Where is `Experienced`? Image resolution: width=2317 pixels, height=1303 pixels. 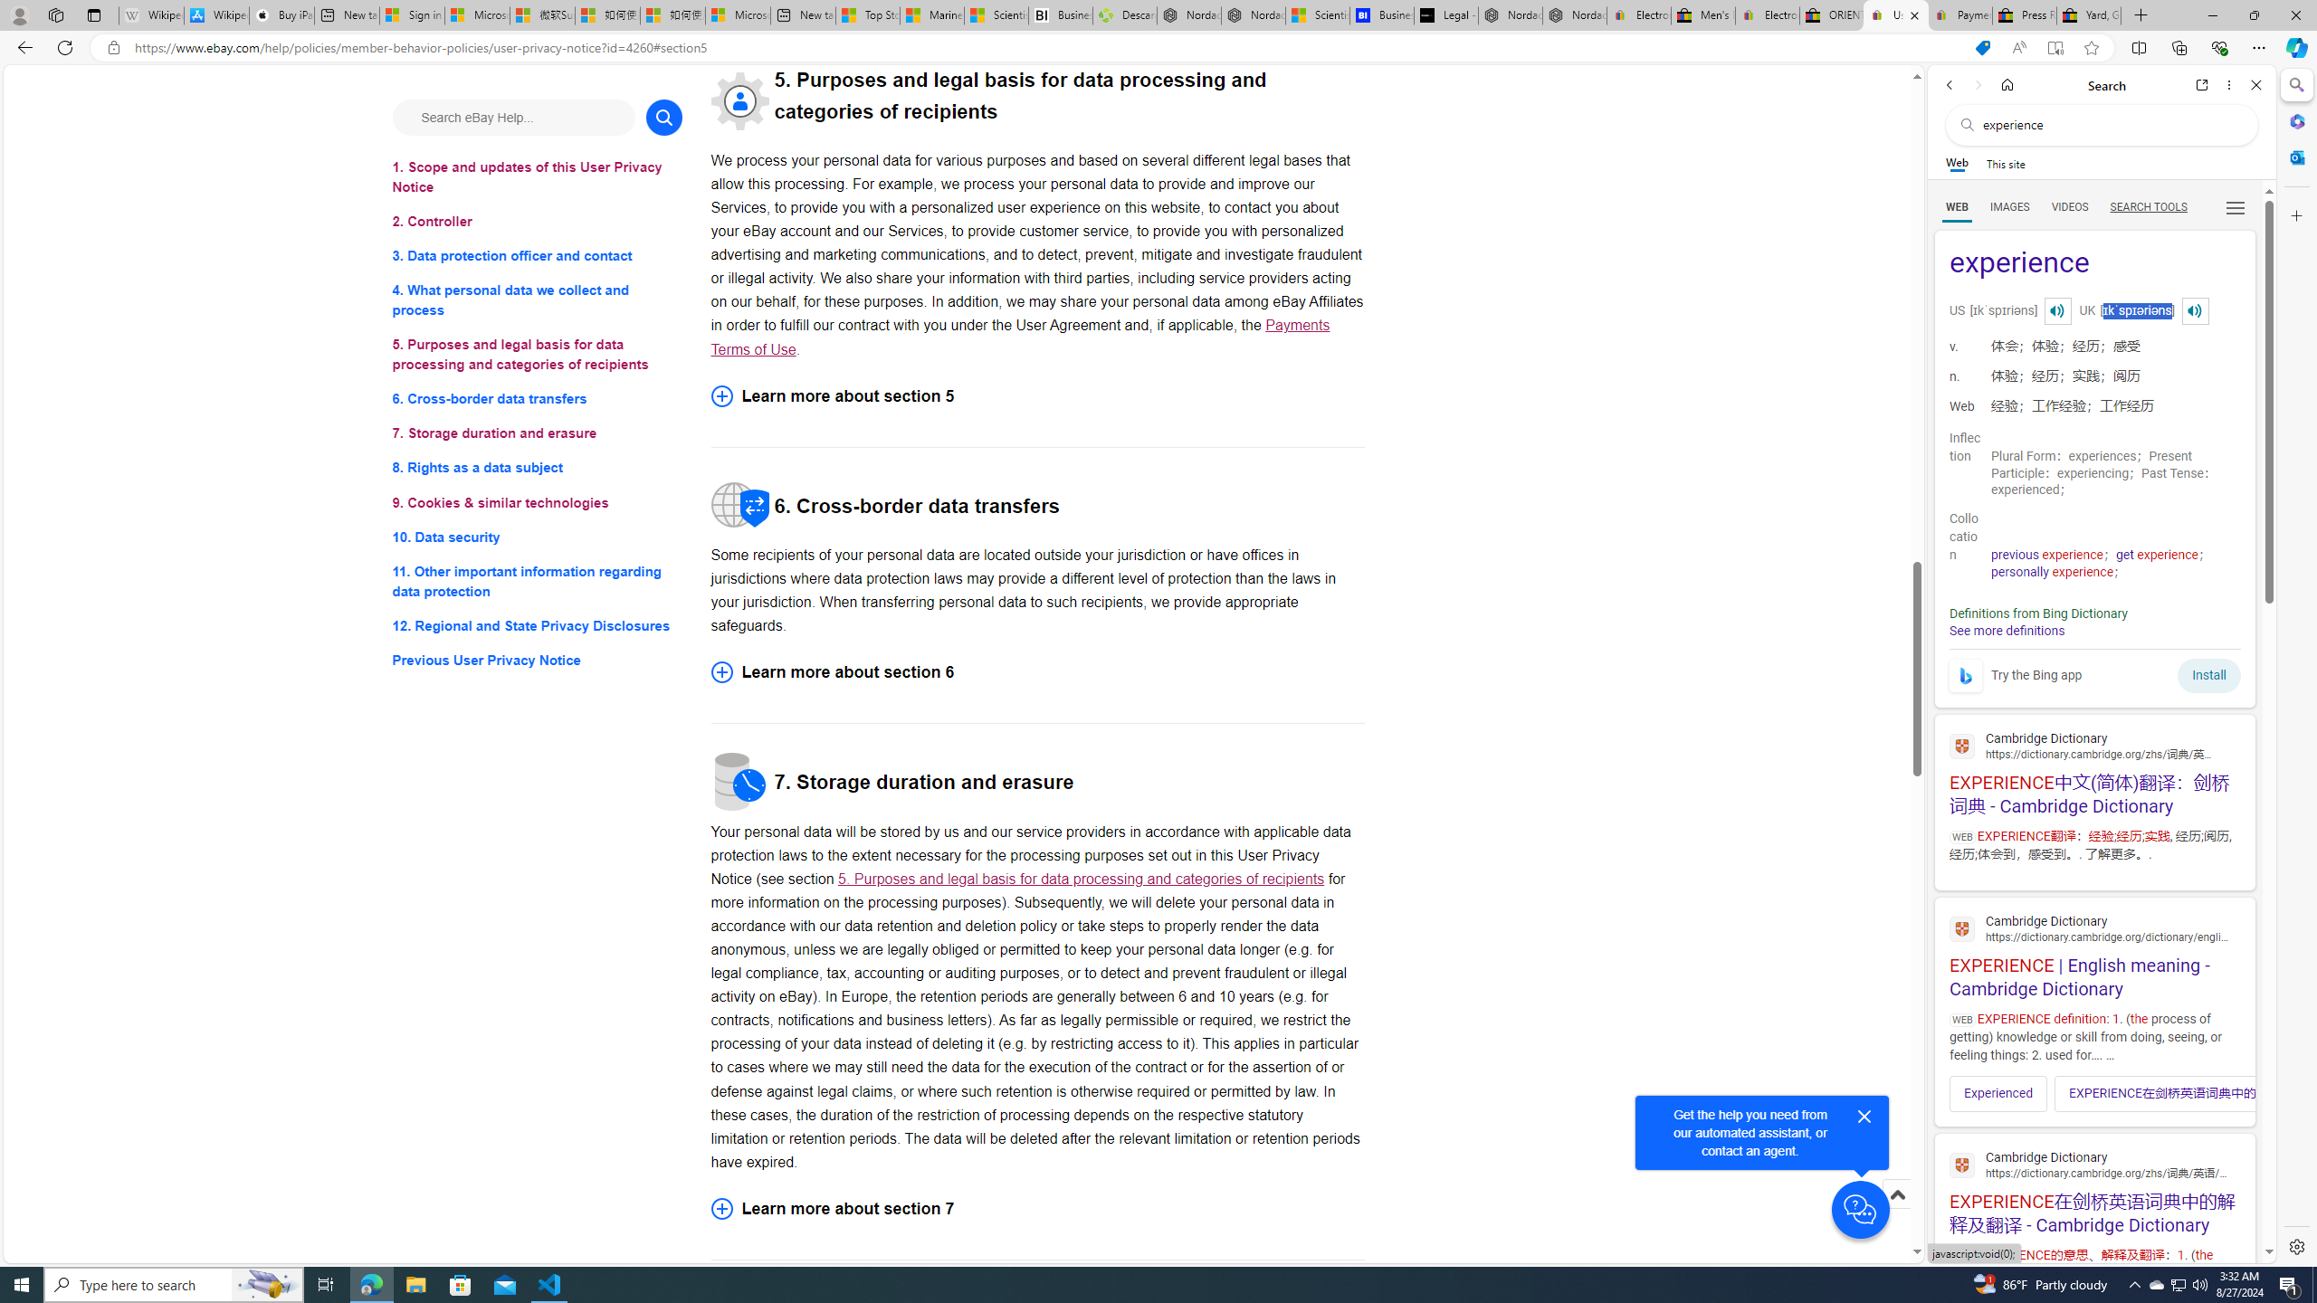 Experienced is located at coordinates (1998, 1093).